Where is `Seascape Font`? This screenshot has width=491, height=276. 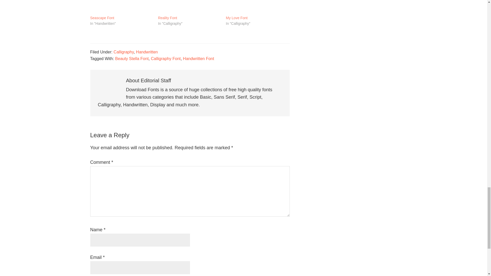 Seascape Font is located at coordinates (121, 8).